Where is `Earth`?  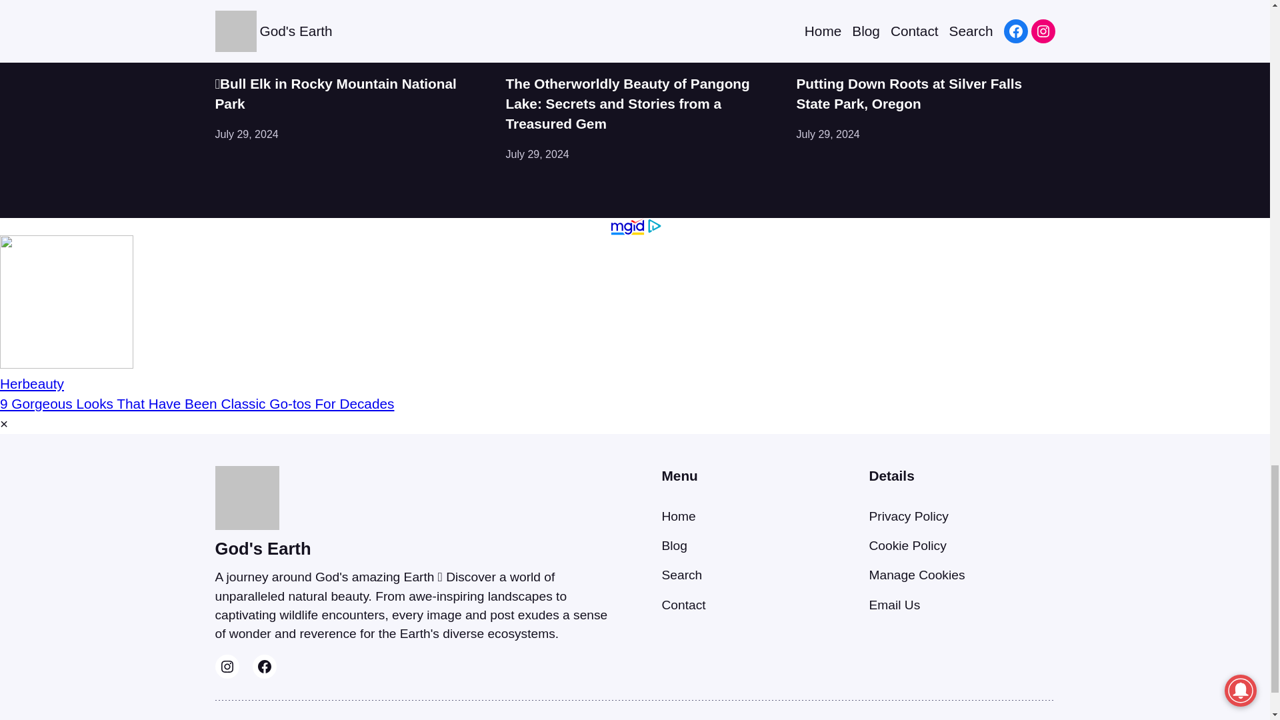 Earth is located at coordinates (809, 58).